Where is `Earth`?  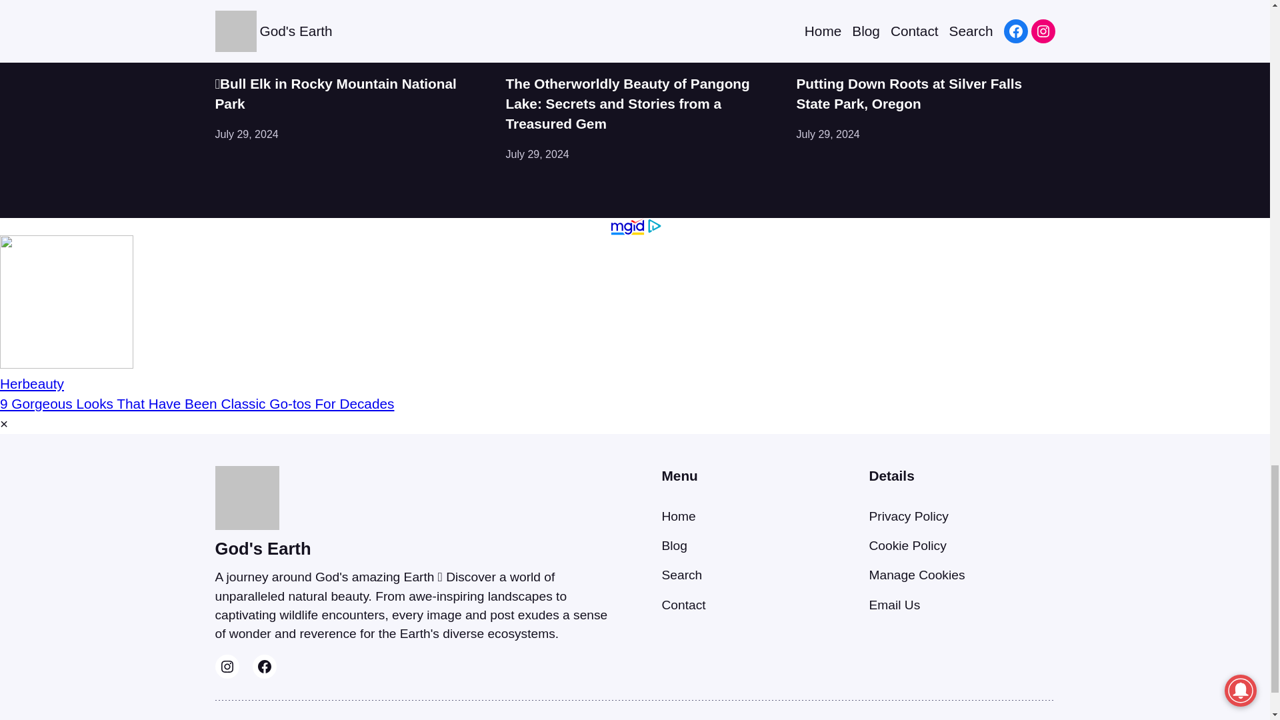 Earth is located at coordinates (809, 58).